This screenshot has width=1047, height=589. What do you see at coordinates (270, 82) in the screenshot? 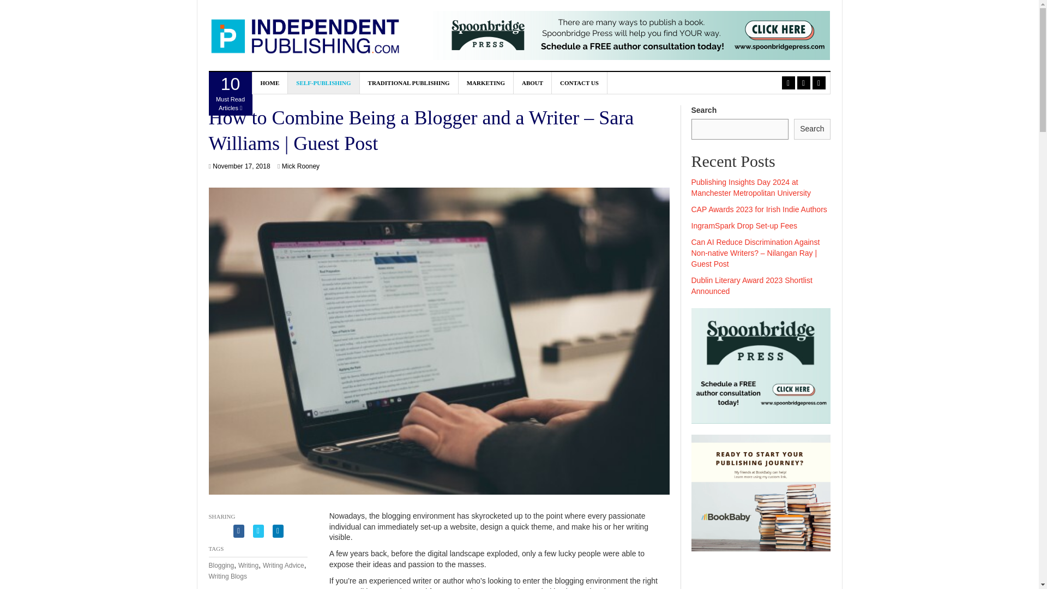
I see `MARKETING` at bounding box center [270, 82].